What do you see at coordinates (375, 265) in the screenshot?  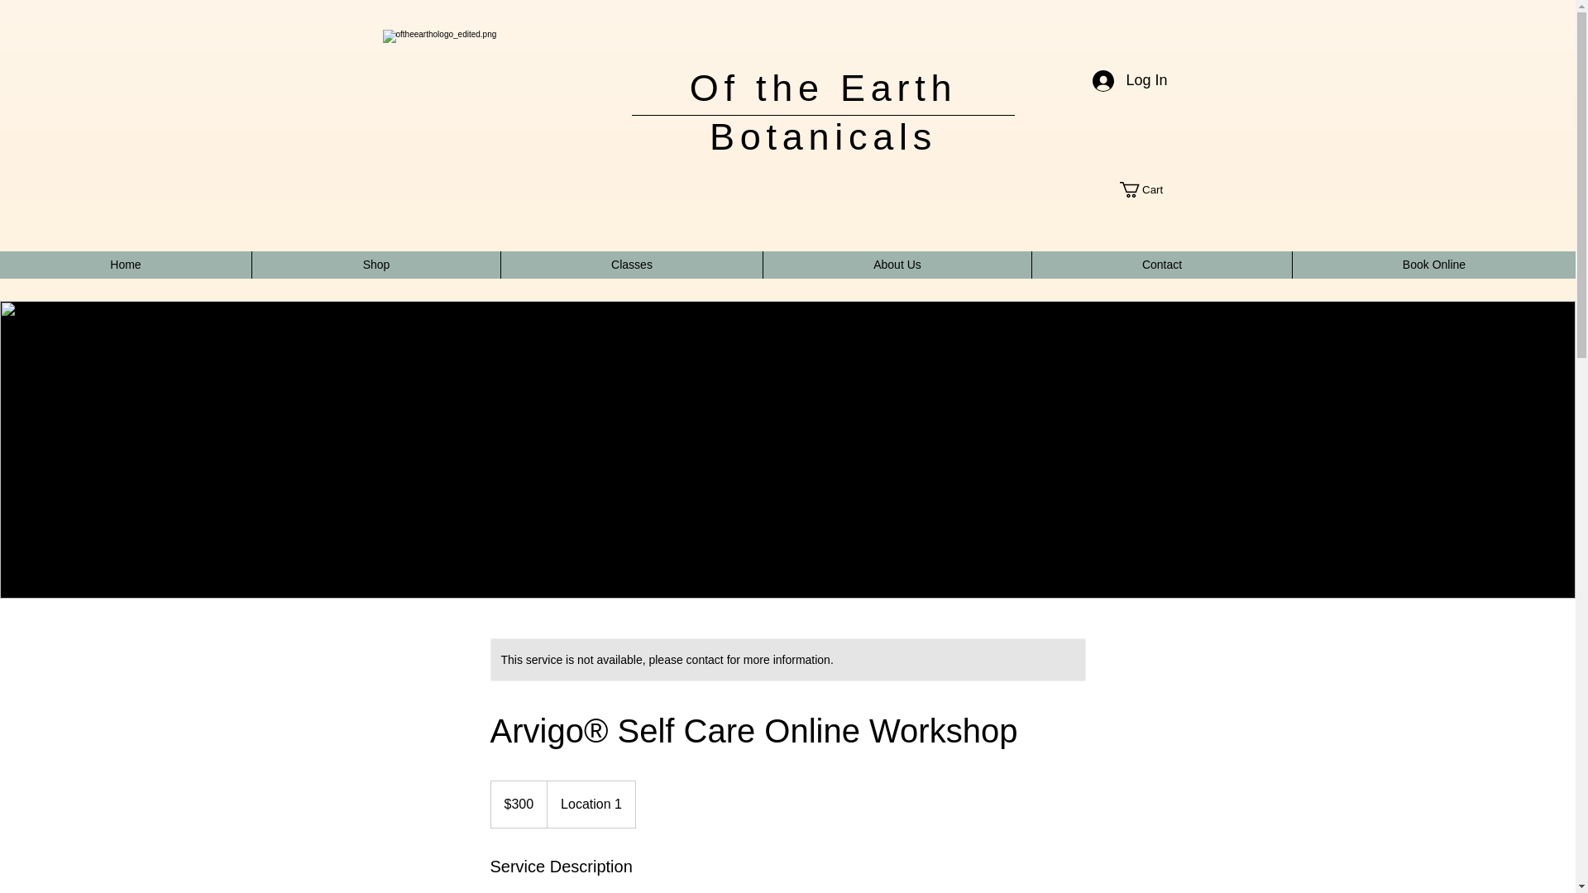 I see `Shop` at bounding box center [375, 265].